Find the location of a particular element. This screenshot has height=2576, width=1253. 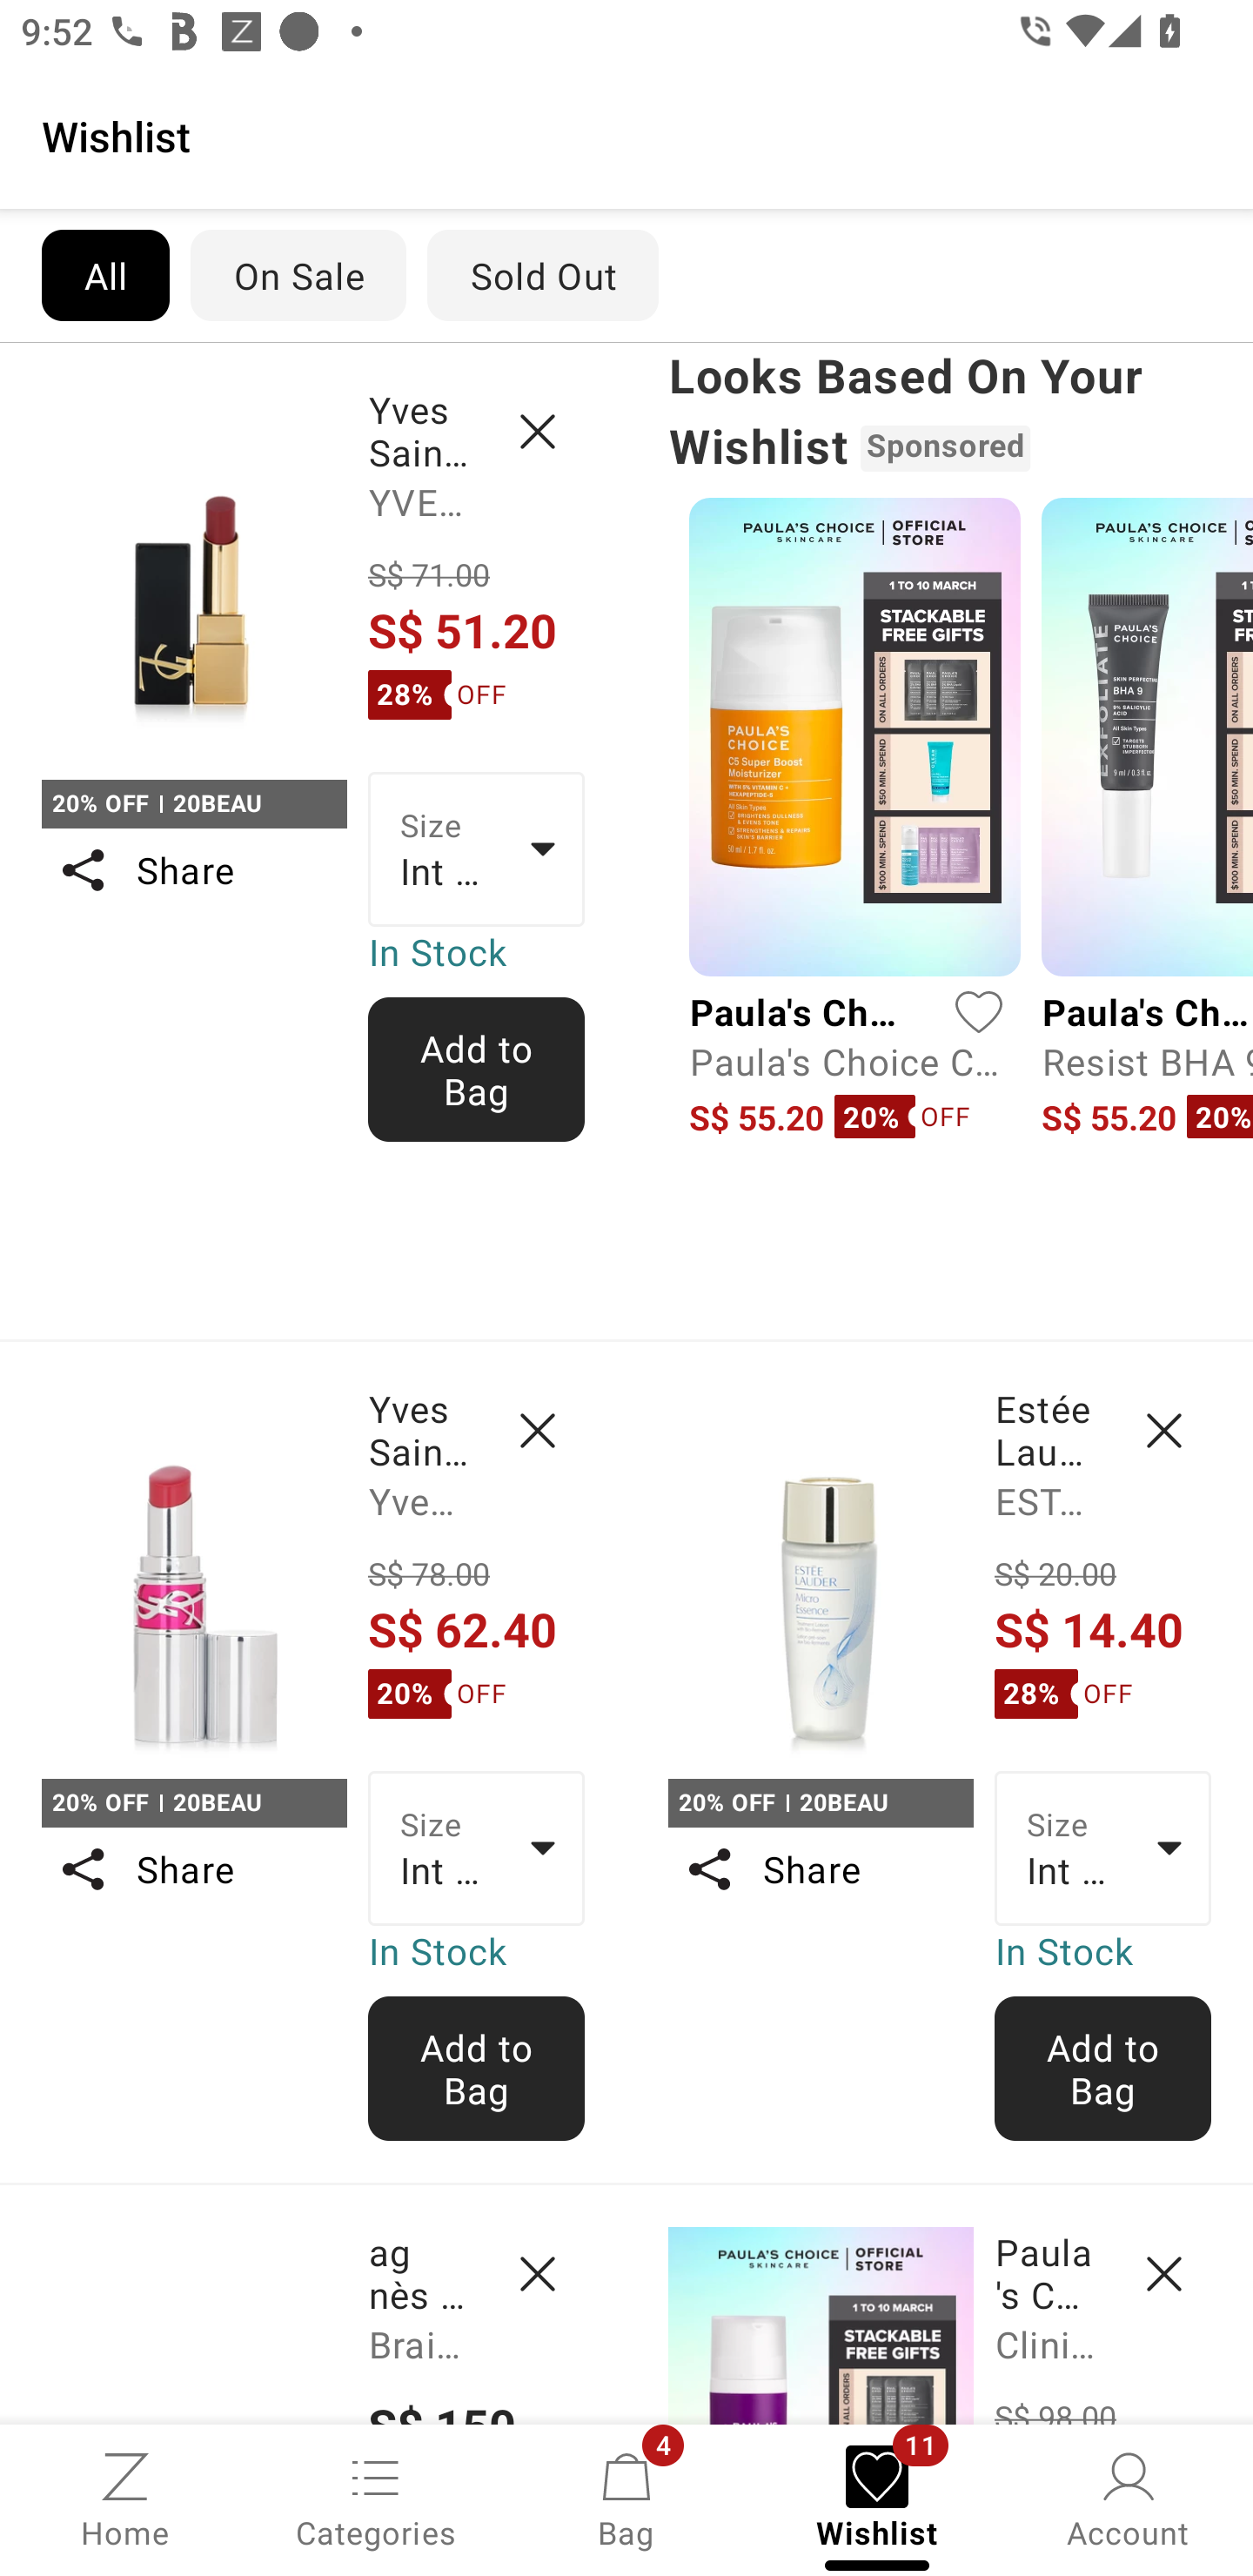

Categories is located at coordinates (376, 2498).